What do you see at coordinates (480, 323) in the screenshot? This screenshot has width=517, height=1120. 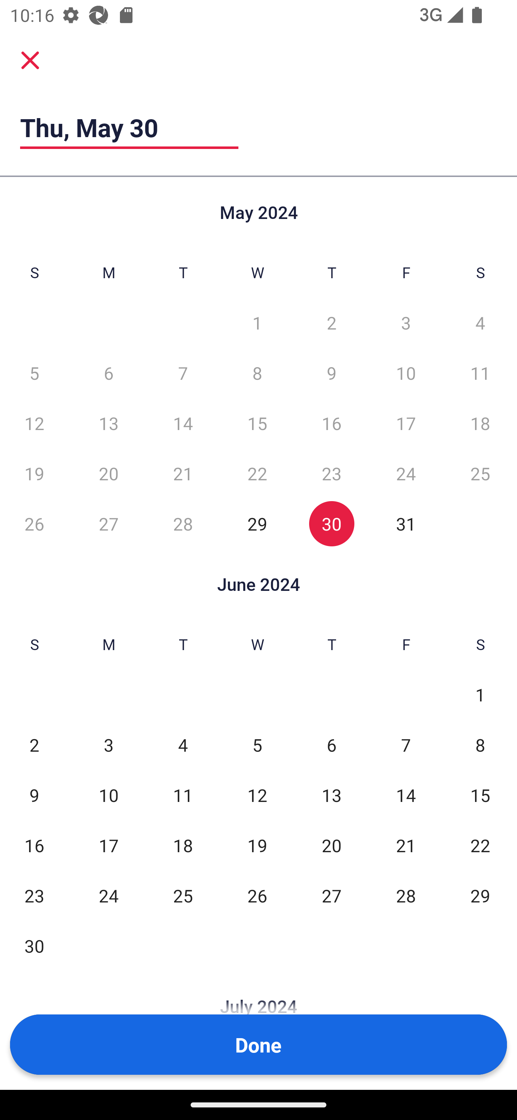 I see `4 Sat, May 4, Not Selected` at bounding box center [480, 323].